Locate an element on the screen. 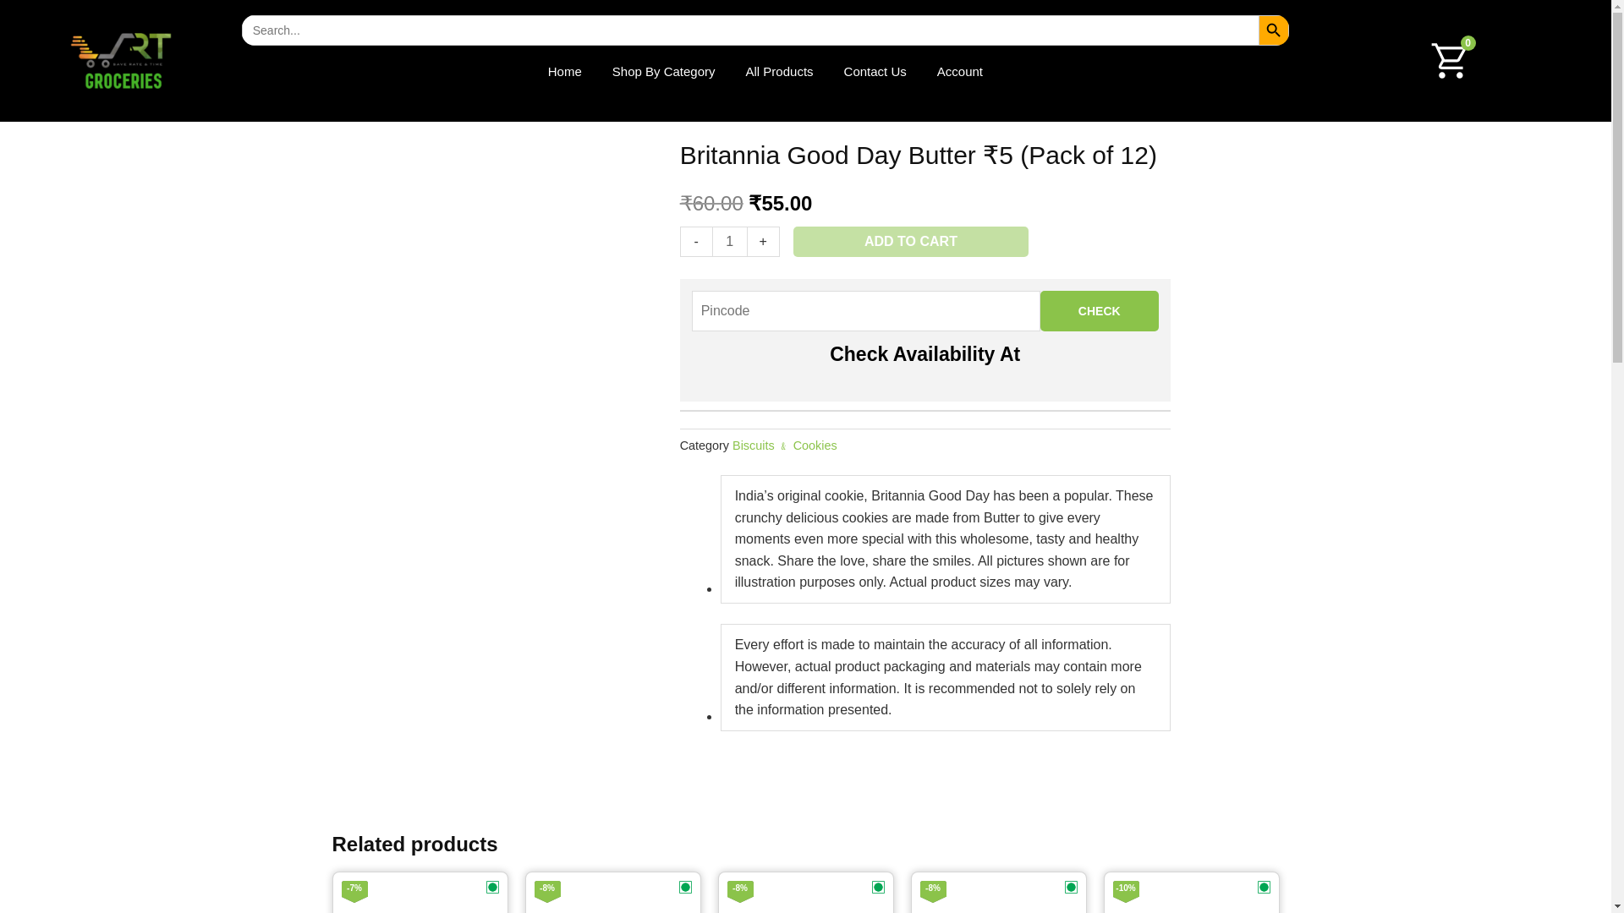 Image resolution: width=1624 pixels, height=913 pixels. SEARCH BUTTON is located at coordinates (1274, 30).